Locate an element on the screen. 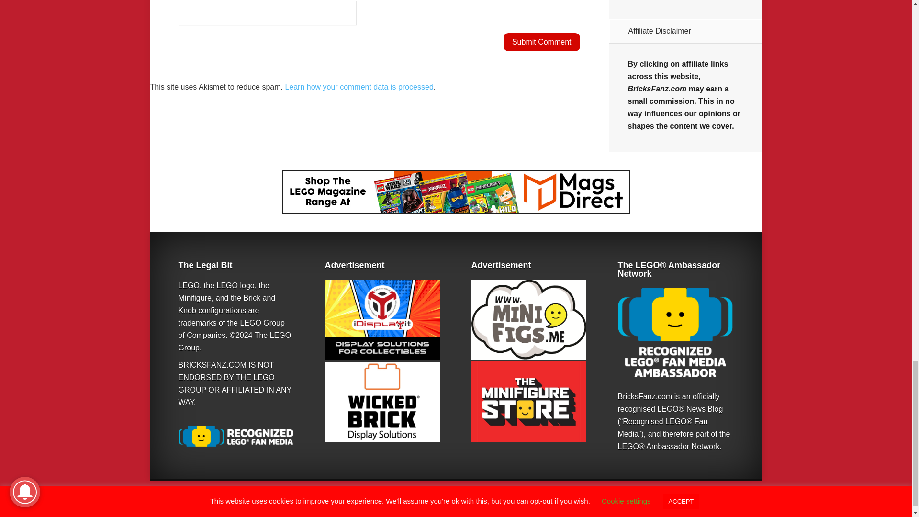 This screenshot has width=919, height=517. advertisement is located at coordinates (381, 402).